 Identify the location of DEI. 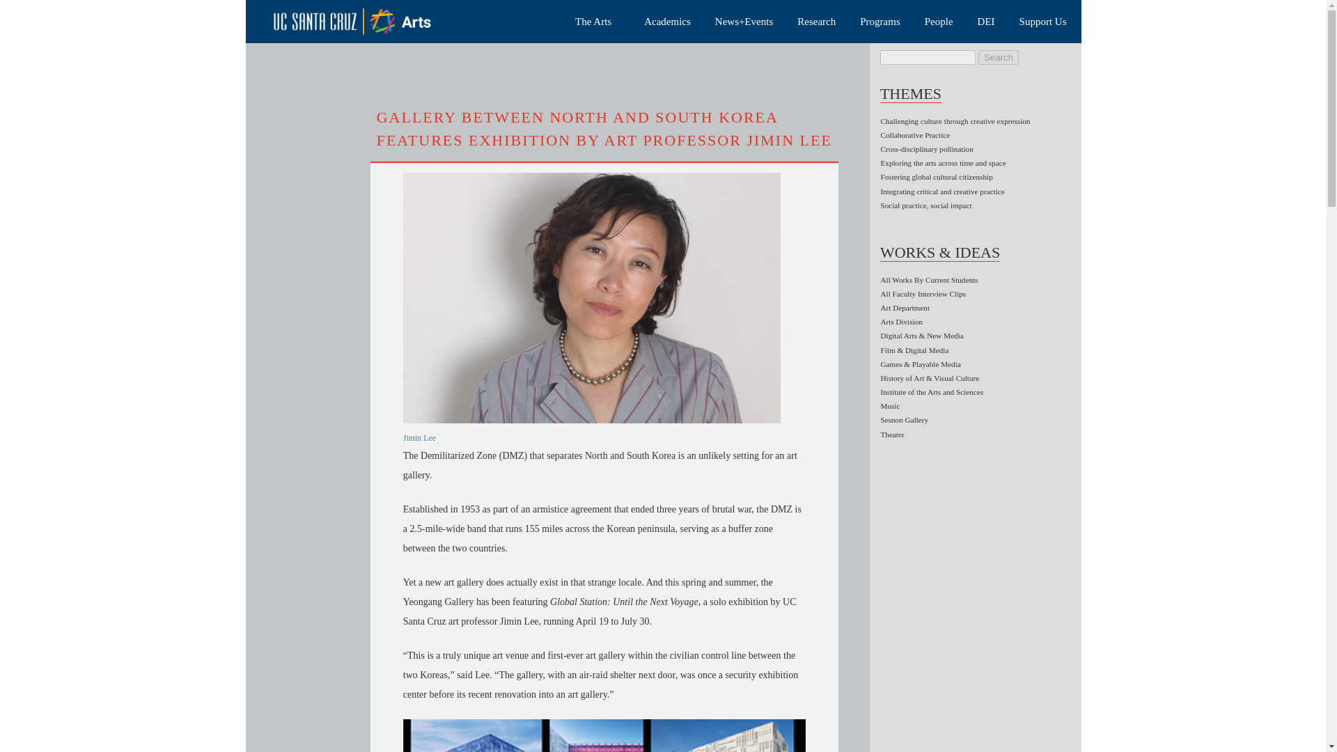
(989, 22).